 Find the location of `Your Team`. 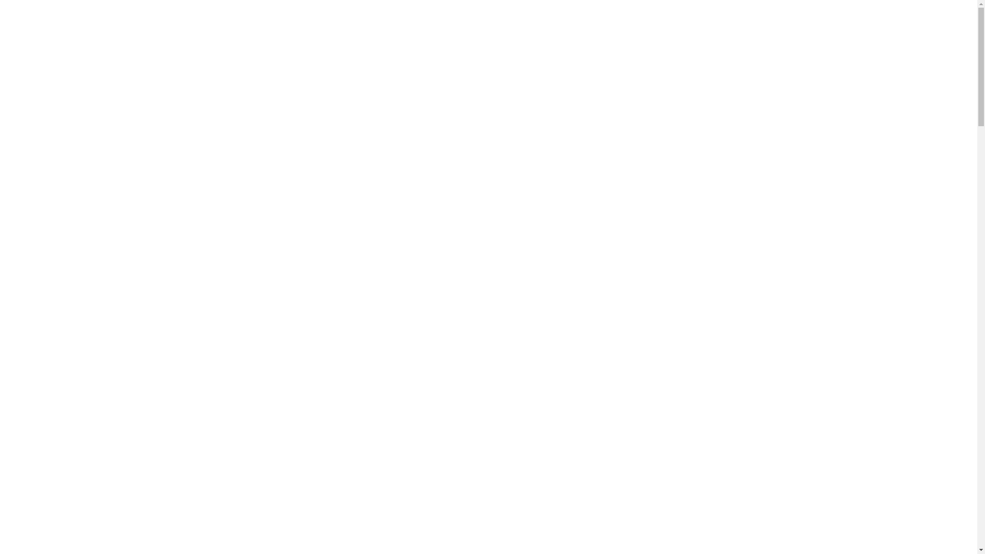

Your Team is located at coordinates (776, 52).